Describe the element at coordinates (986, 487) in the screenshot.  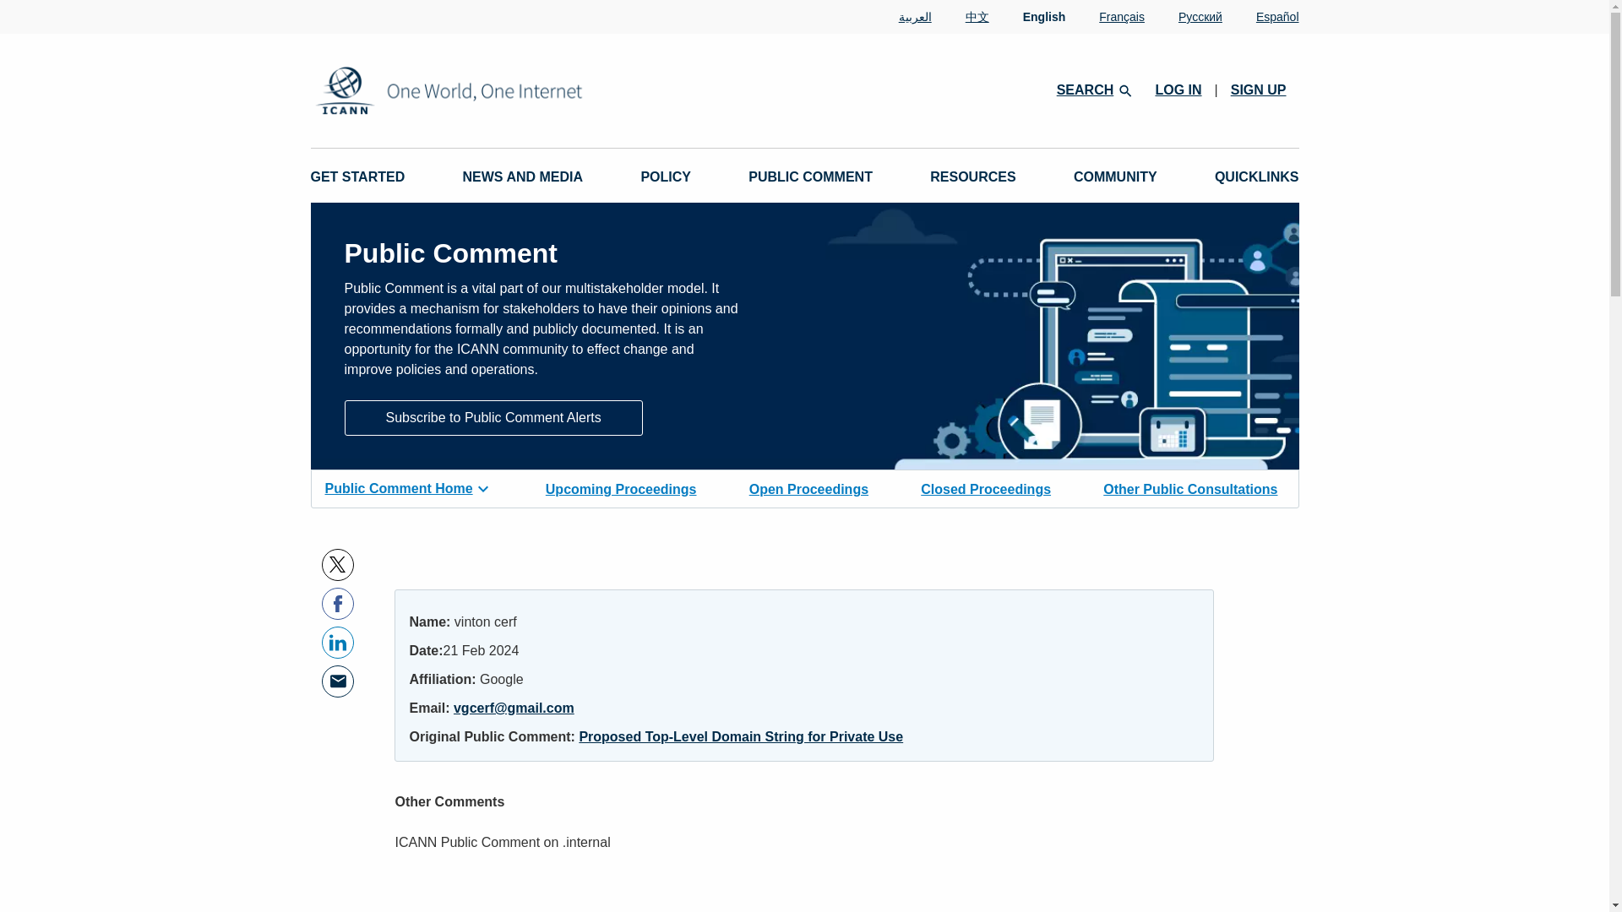
I see `Closed Proceedings` at that location.